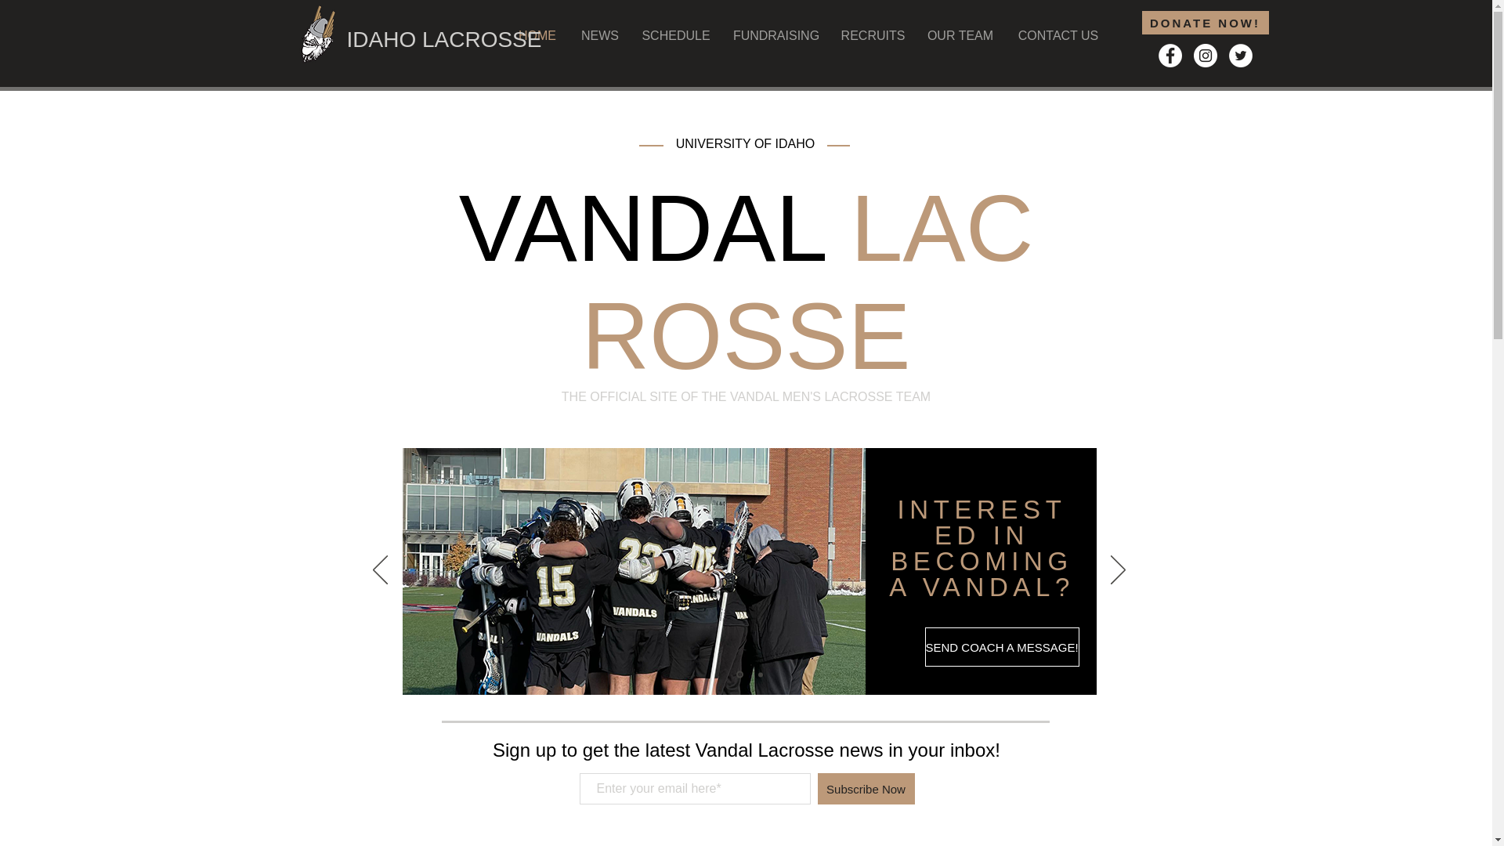 This screenshot has height=846, width=1504. What do you see at coordinates (866, 789) in the screenshot?
I see `Subscribe Now` at bounding box center [866, 789].